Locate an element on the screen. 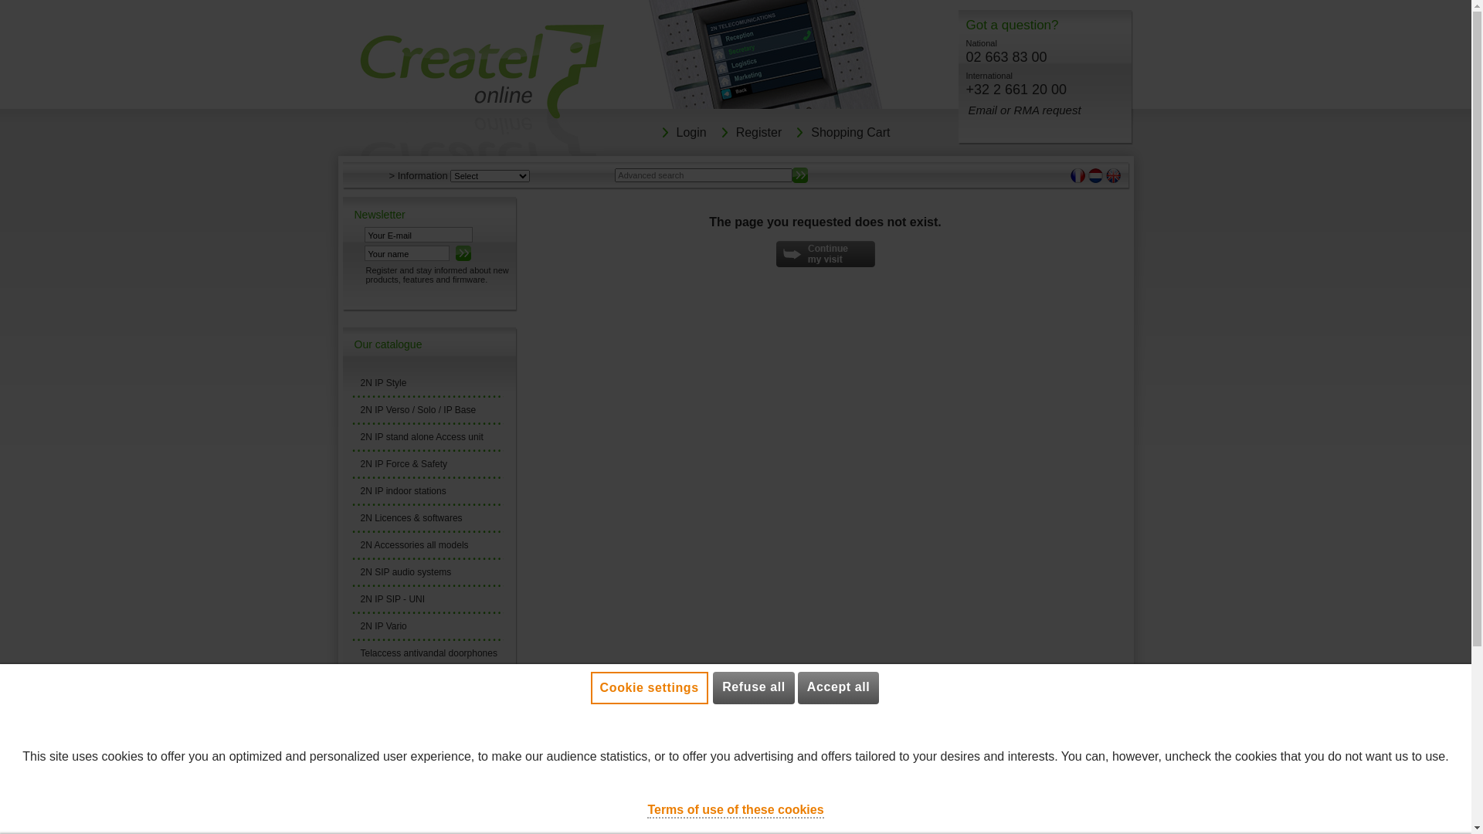  Telaccess antivandal doorphones is located at coordinates (427, 653).